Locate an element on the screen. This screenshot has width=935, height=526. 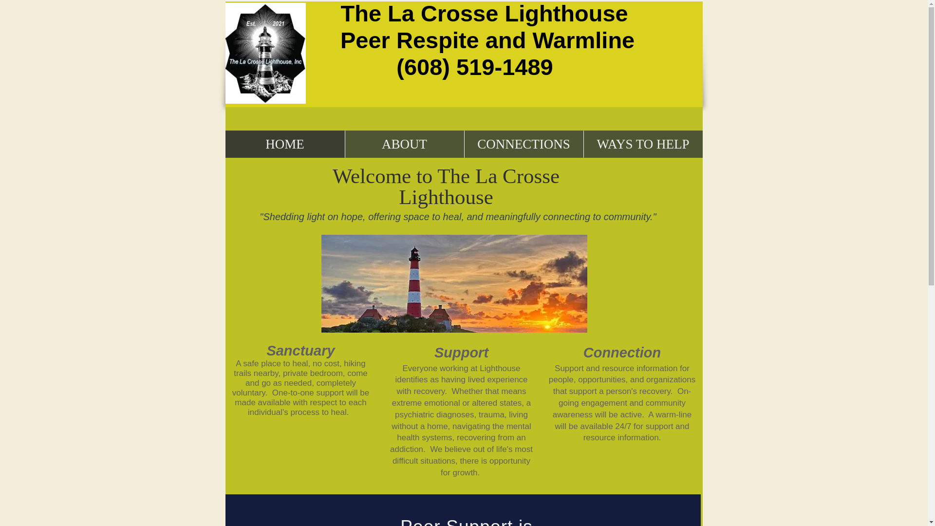
Lighthouse PIC.jpg is located at coordinates (454, 283).